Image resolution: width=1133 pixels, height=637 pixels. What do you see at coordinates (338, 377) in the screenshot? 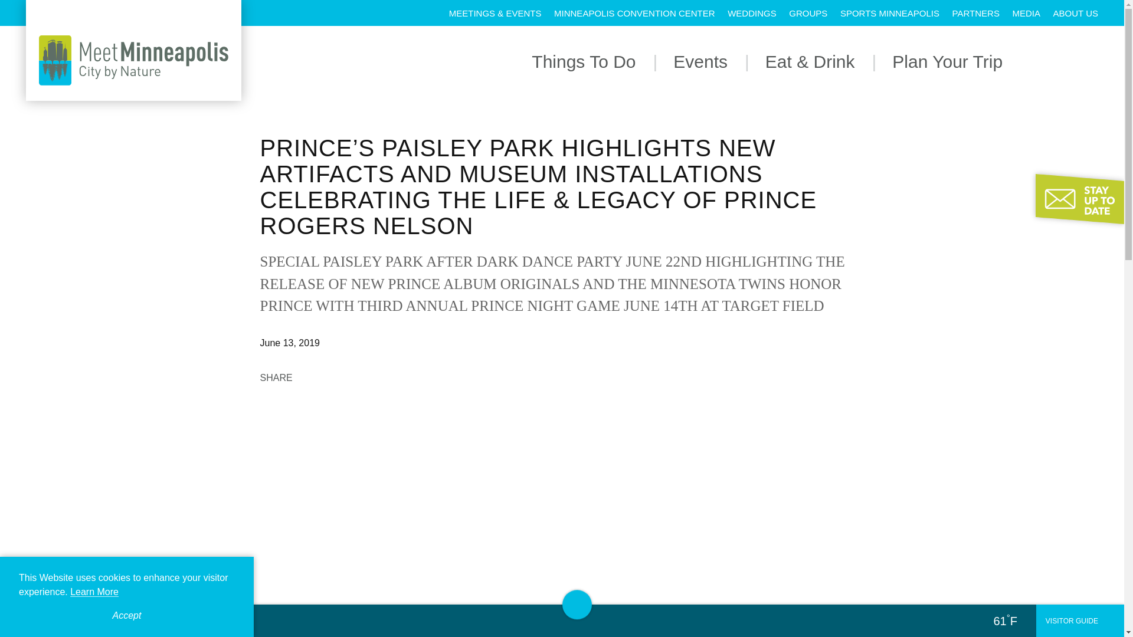
I see `Share on Twitter` at bounding box center [338, 377].